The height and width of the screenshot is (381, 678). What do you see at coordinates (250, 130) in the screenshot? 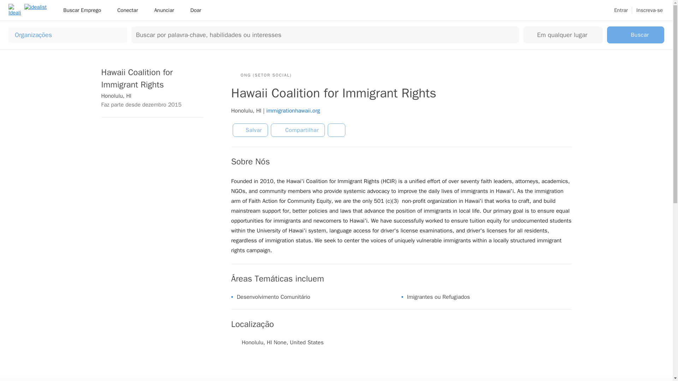
I see `Salvar` at bounding box center [250, 130].